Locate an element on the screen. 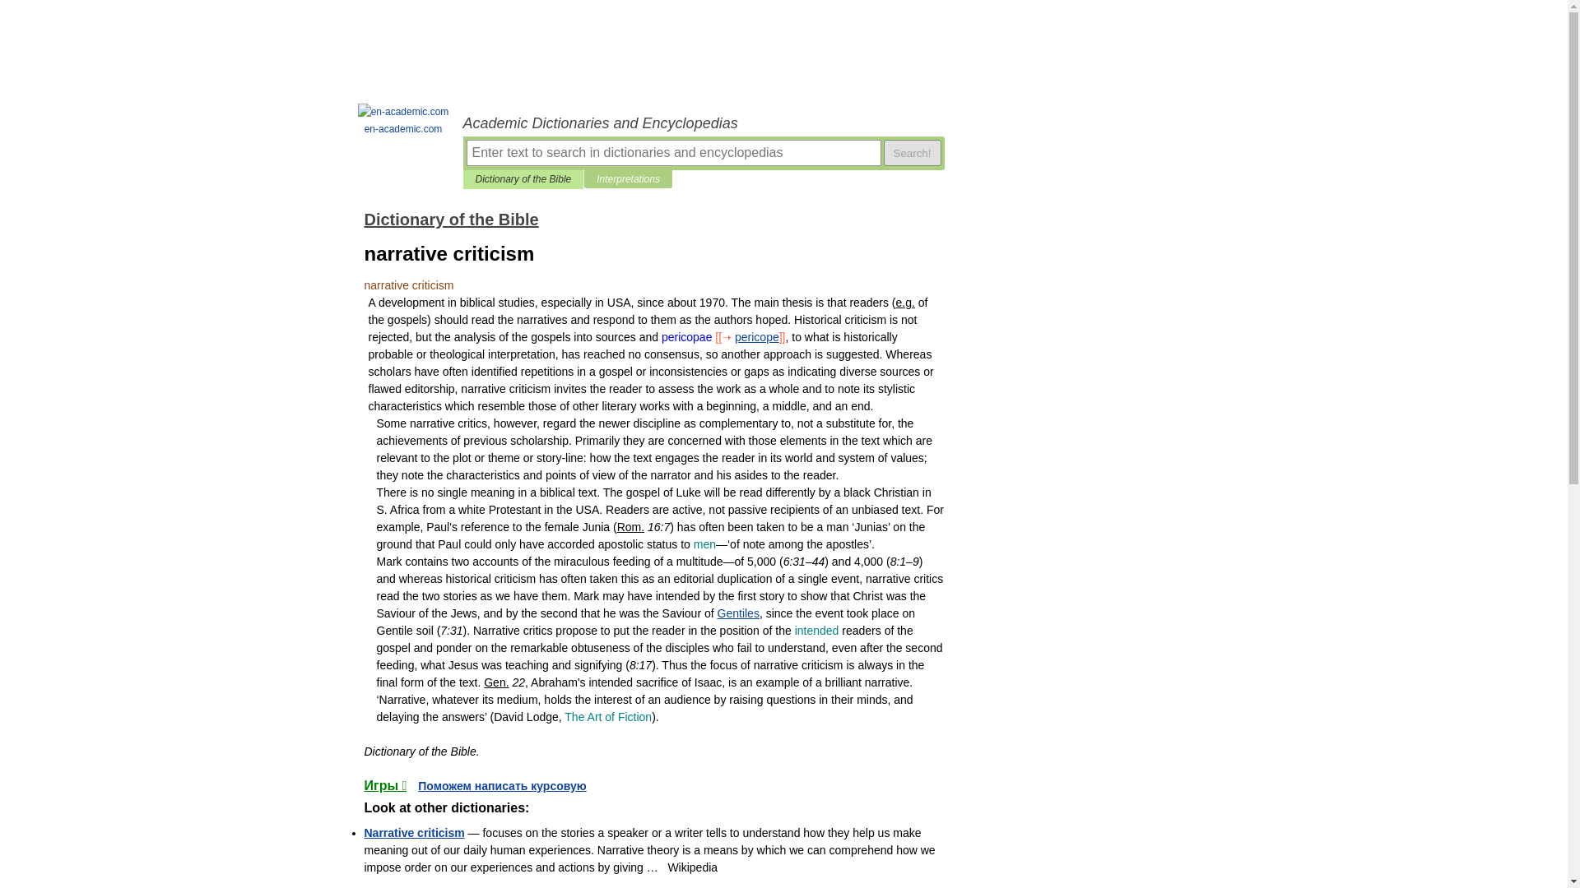 This screenshot has height=888, width=1580. Search! is located at coordinates (912, 152).